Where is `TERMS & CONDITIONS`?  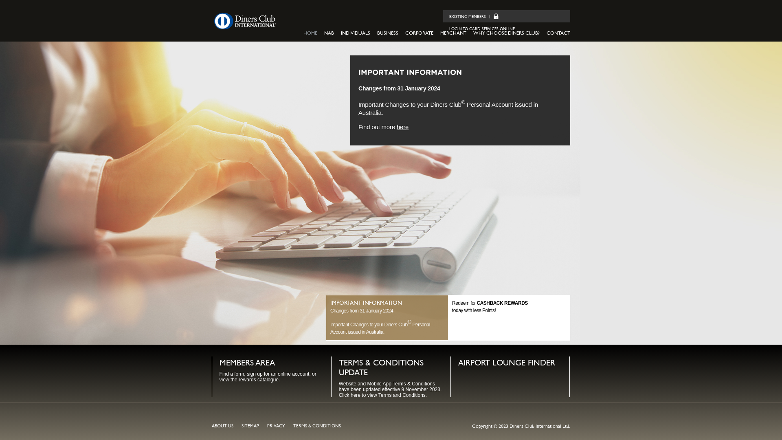
TERMS & CONDITIONS is located at coordinates (317, 426).